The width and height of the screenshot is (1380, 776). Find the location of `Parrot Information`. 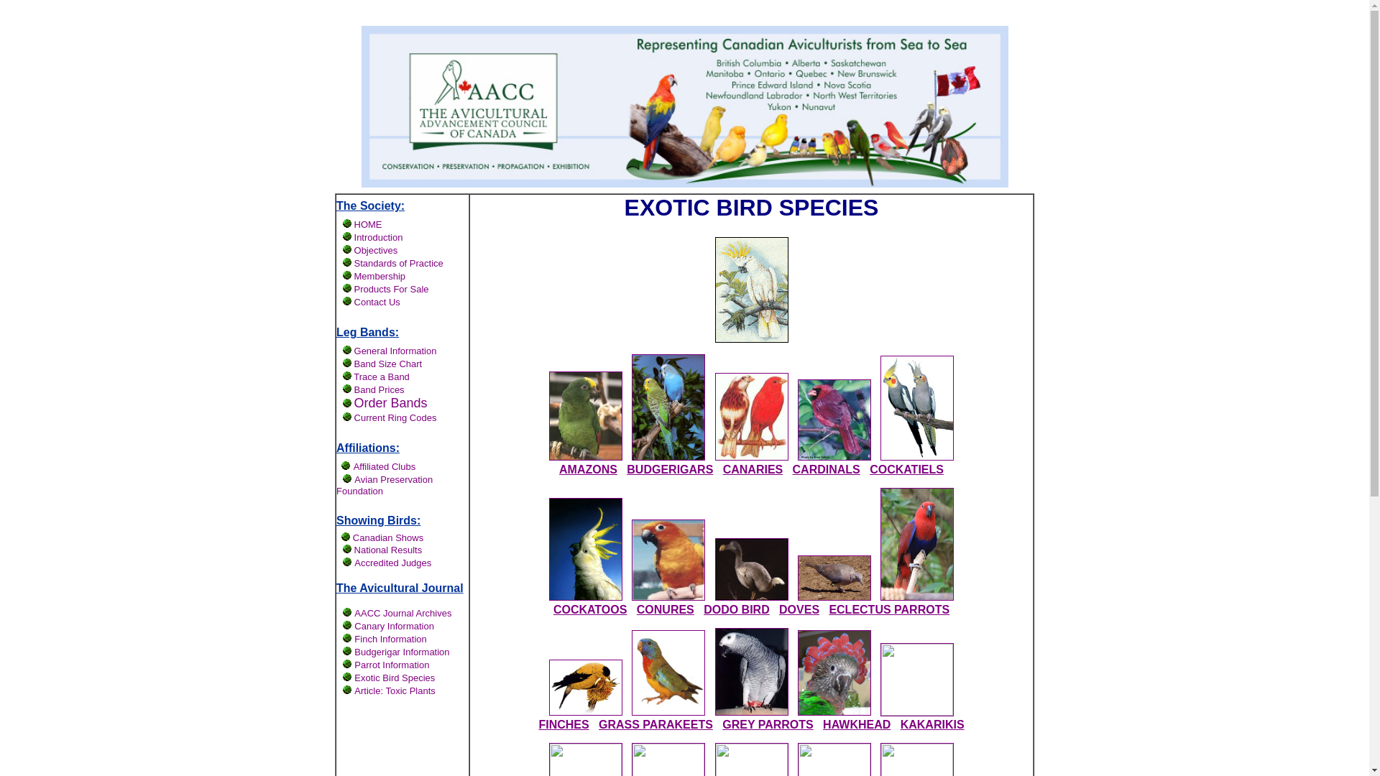

Parrot Information is located at coordinates (392, 664).